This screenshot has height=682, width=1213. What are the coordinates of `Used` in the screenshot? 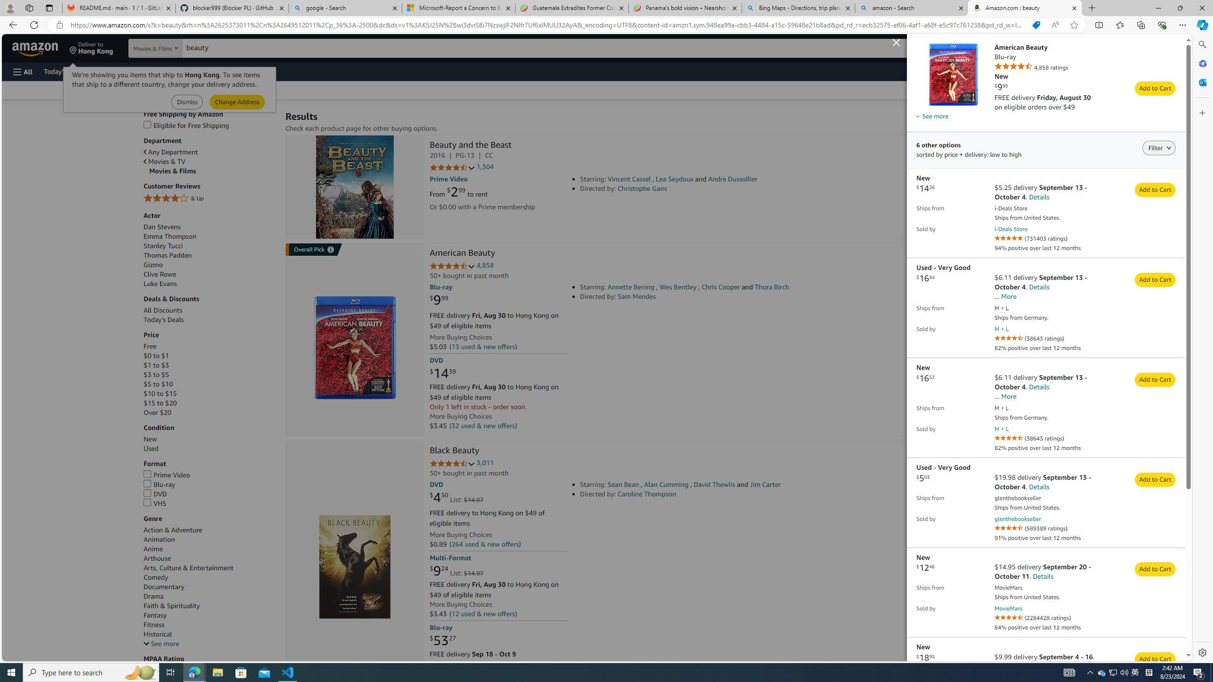 It's located at (209, 449).